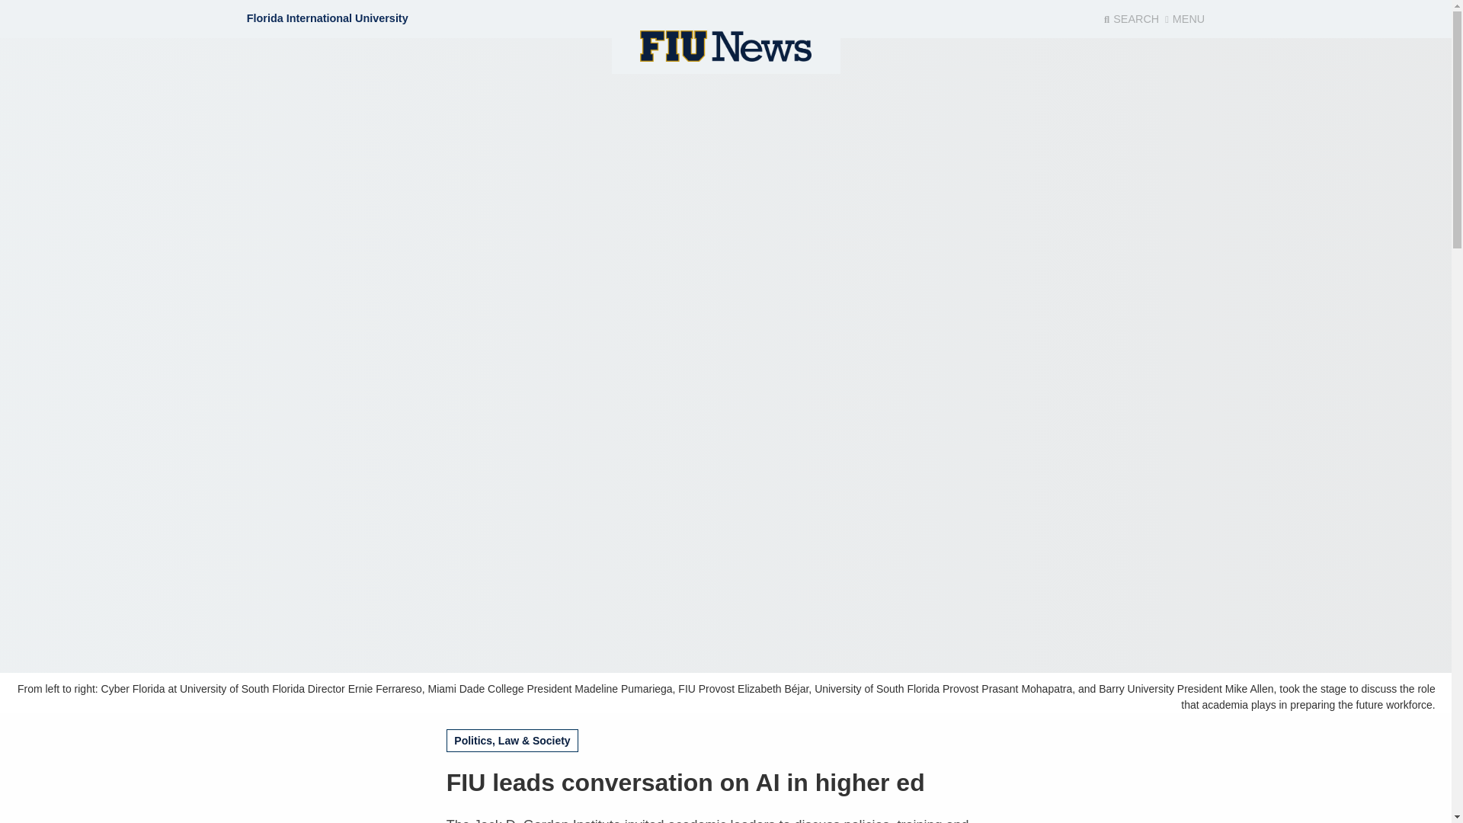  Describe the element at coordinates (1184, 19) in the screenshot. I see `MENU` at that location.